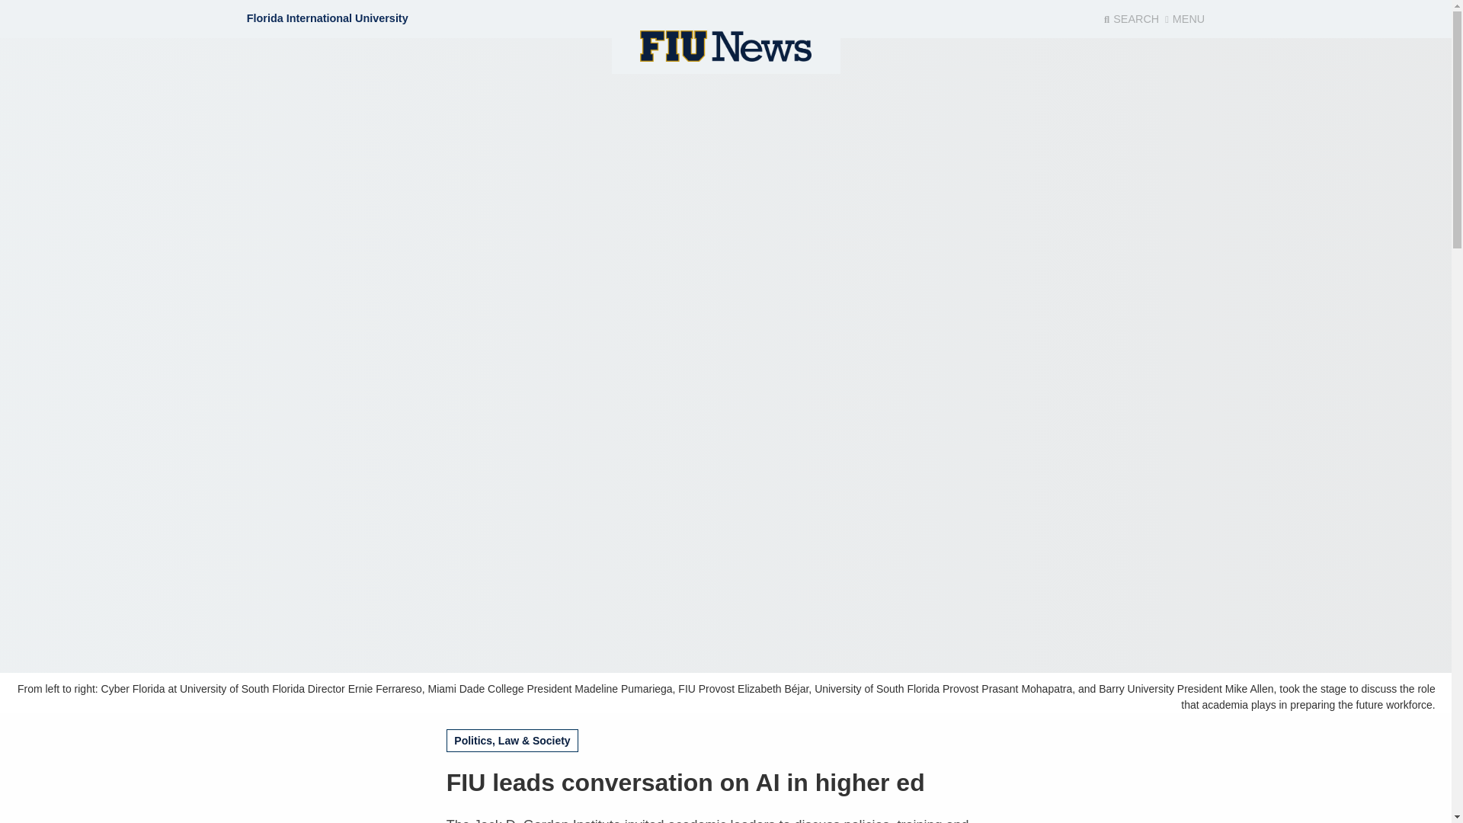  Describe the element at coordinates (1184, 19) in the screenshot. I see `MENU` at that location.